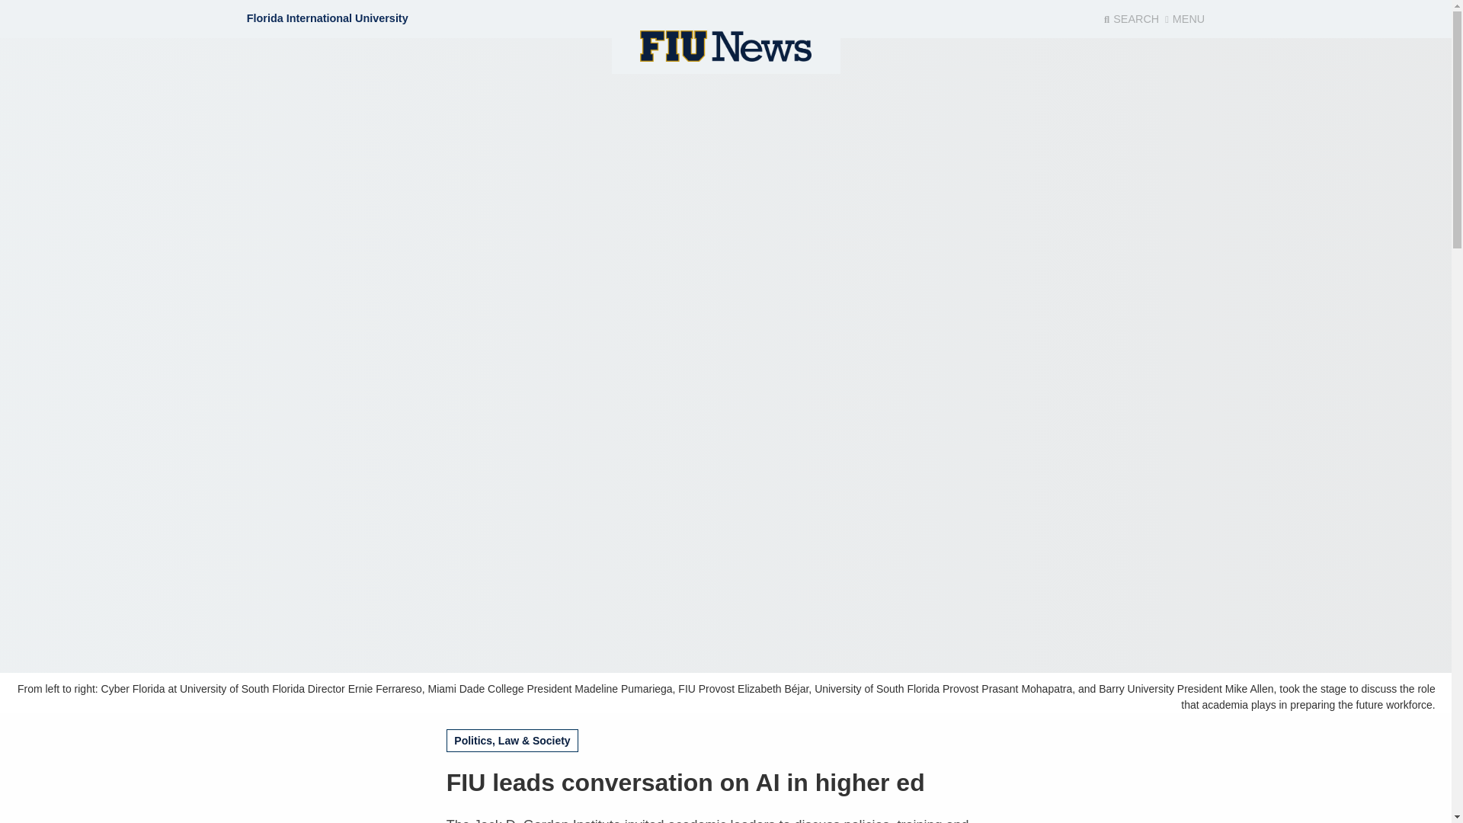  Describe the element at coordinates (1184, 19) in the screenshot. I see `MENU` at that location.